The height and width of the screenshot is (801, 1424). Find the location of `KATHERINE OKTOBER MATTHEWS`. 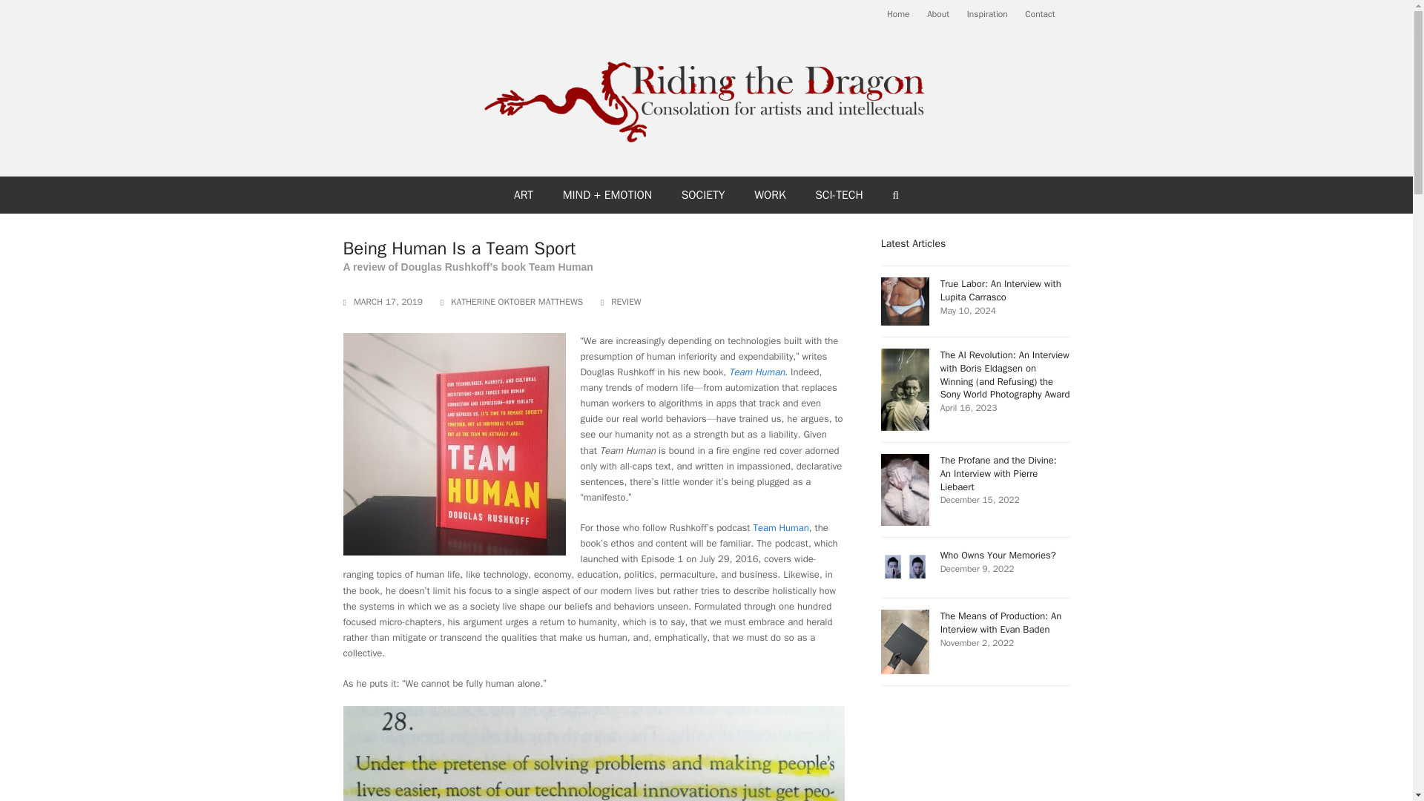

KATHERINE OKTOBER MATTHEWS is located at coordinates (516, 301).